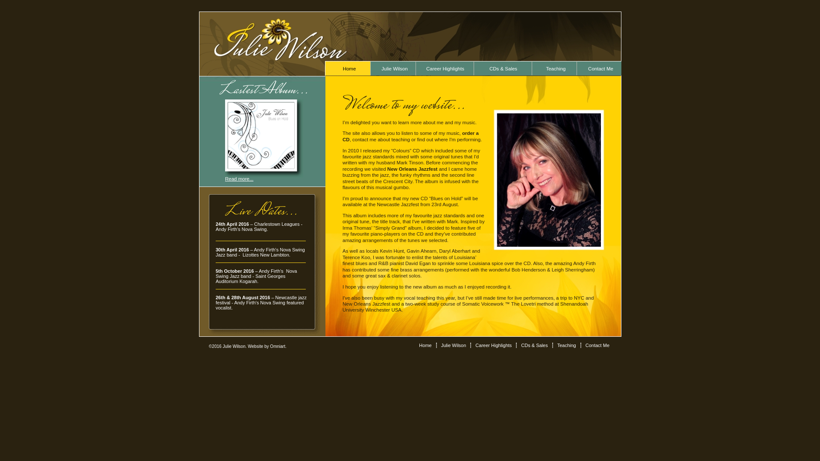 Image resolution: width=820 pixels, height=461 pixels. Describe the element at coordinates (567, 345) in the screenshot. I see `Teaching` at that location.